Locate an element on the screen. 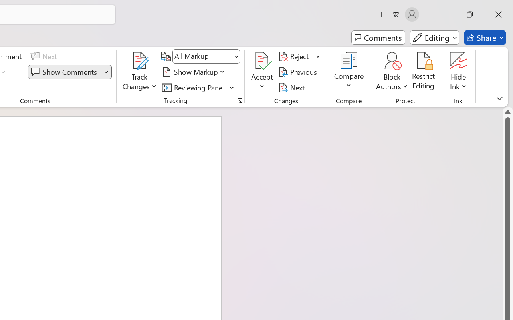  Reject and Move to Next is located at coordinates (295, 56).